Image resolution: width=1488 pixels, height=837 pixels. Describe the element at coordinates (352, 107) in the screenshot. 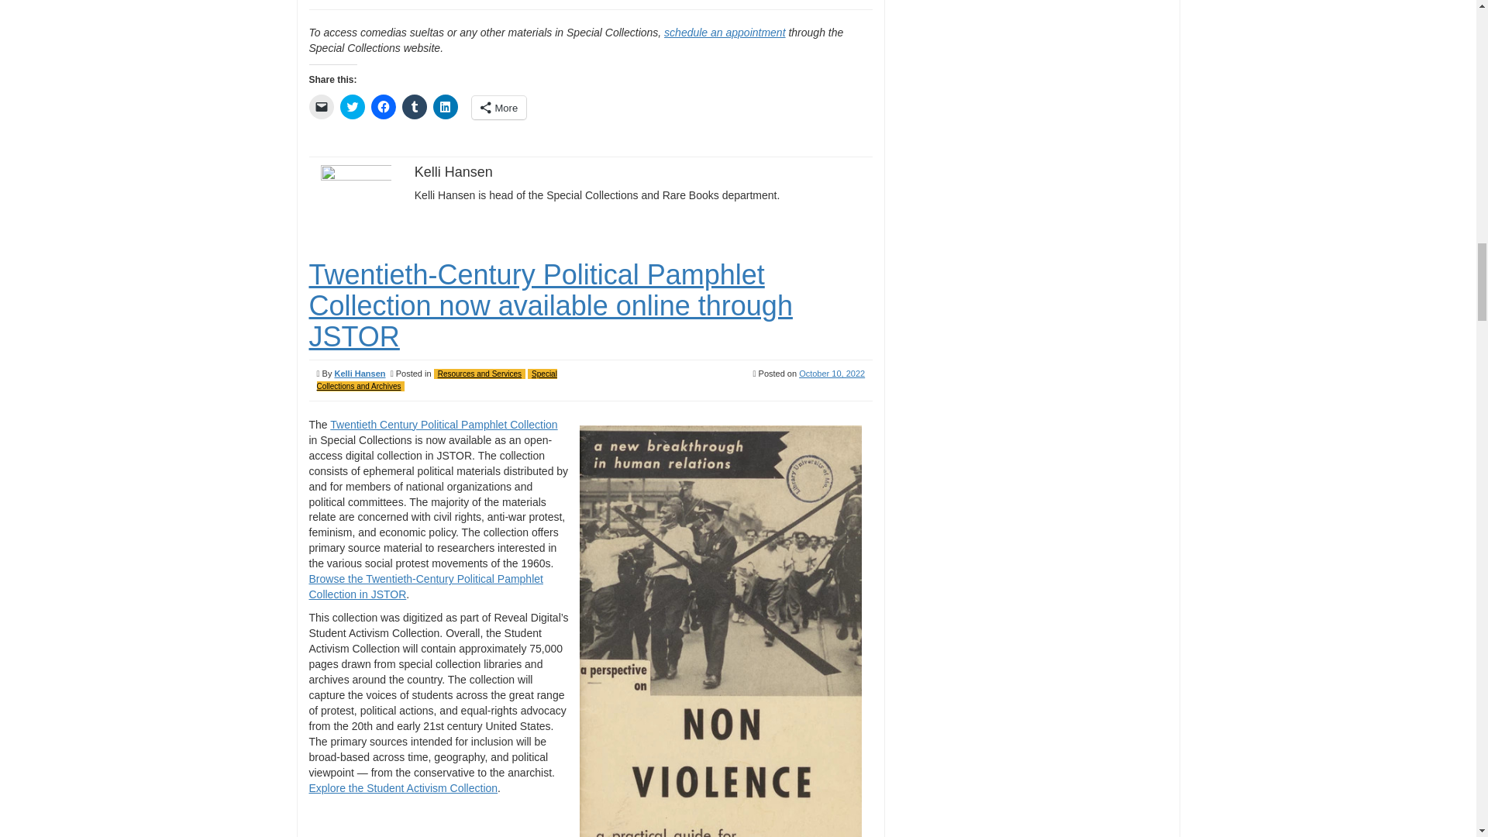

I see `Click to share on Twitter` at that location.